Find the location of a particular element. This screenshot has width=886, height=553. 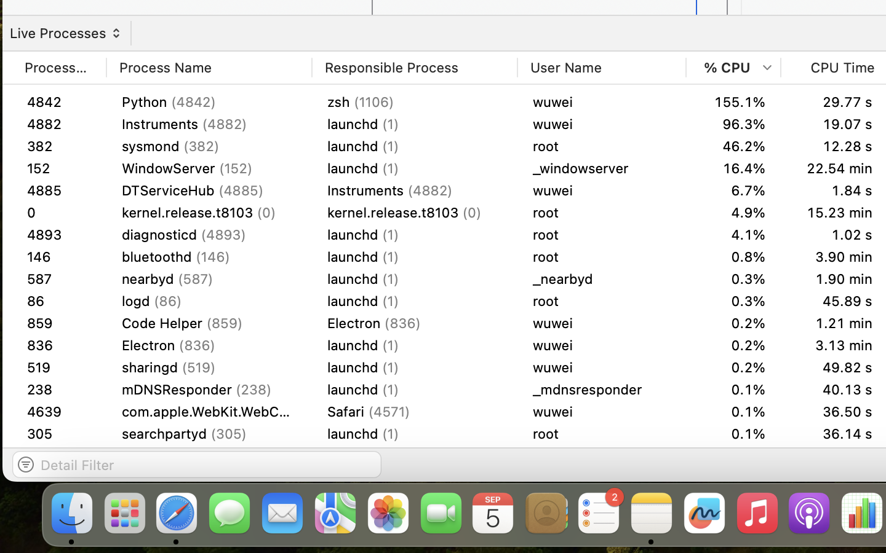

9.51 s is located at coordinates (834, 434).